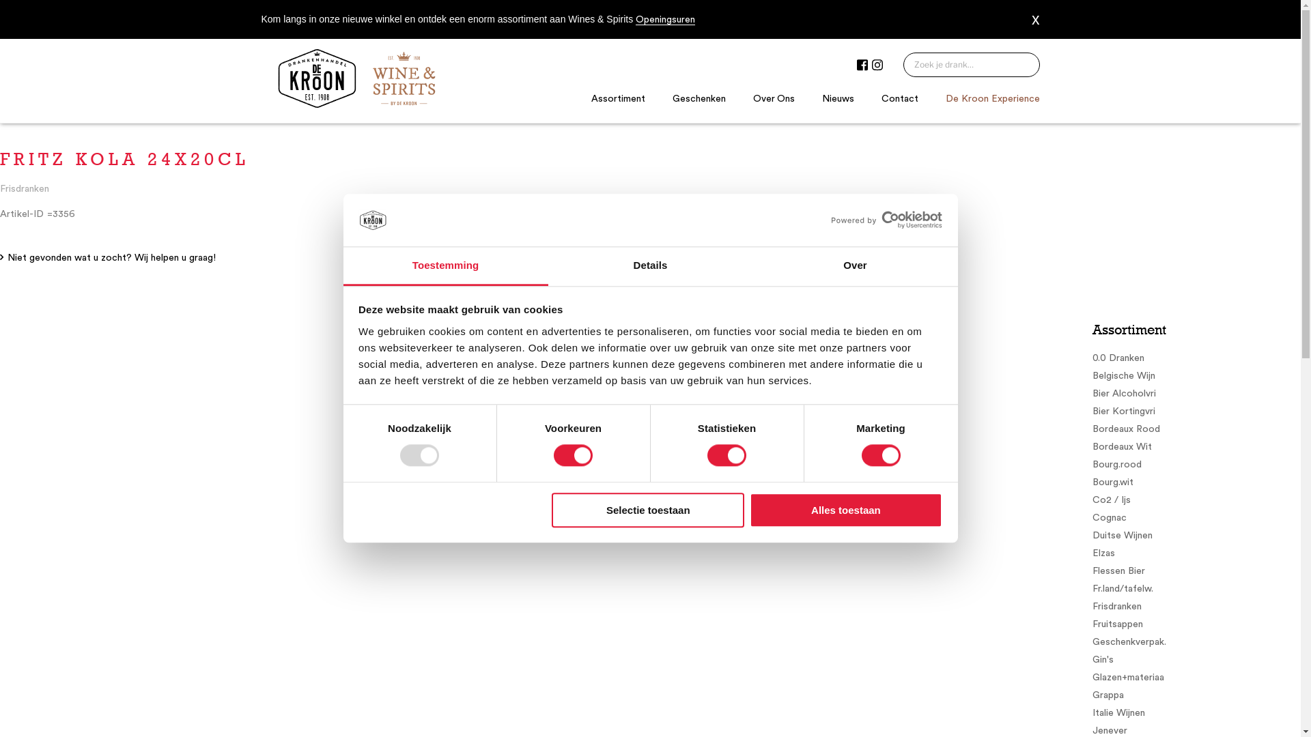 The image size is (1311, 737). What do you see at coordinates (1196, 590) in the screenshot?
I see `Fr.land/tafelw.` at bounding box center [1196, 590].